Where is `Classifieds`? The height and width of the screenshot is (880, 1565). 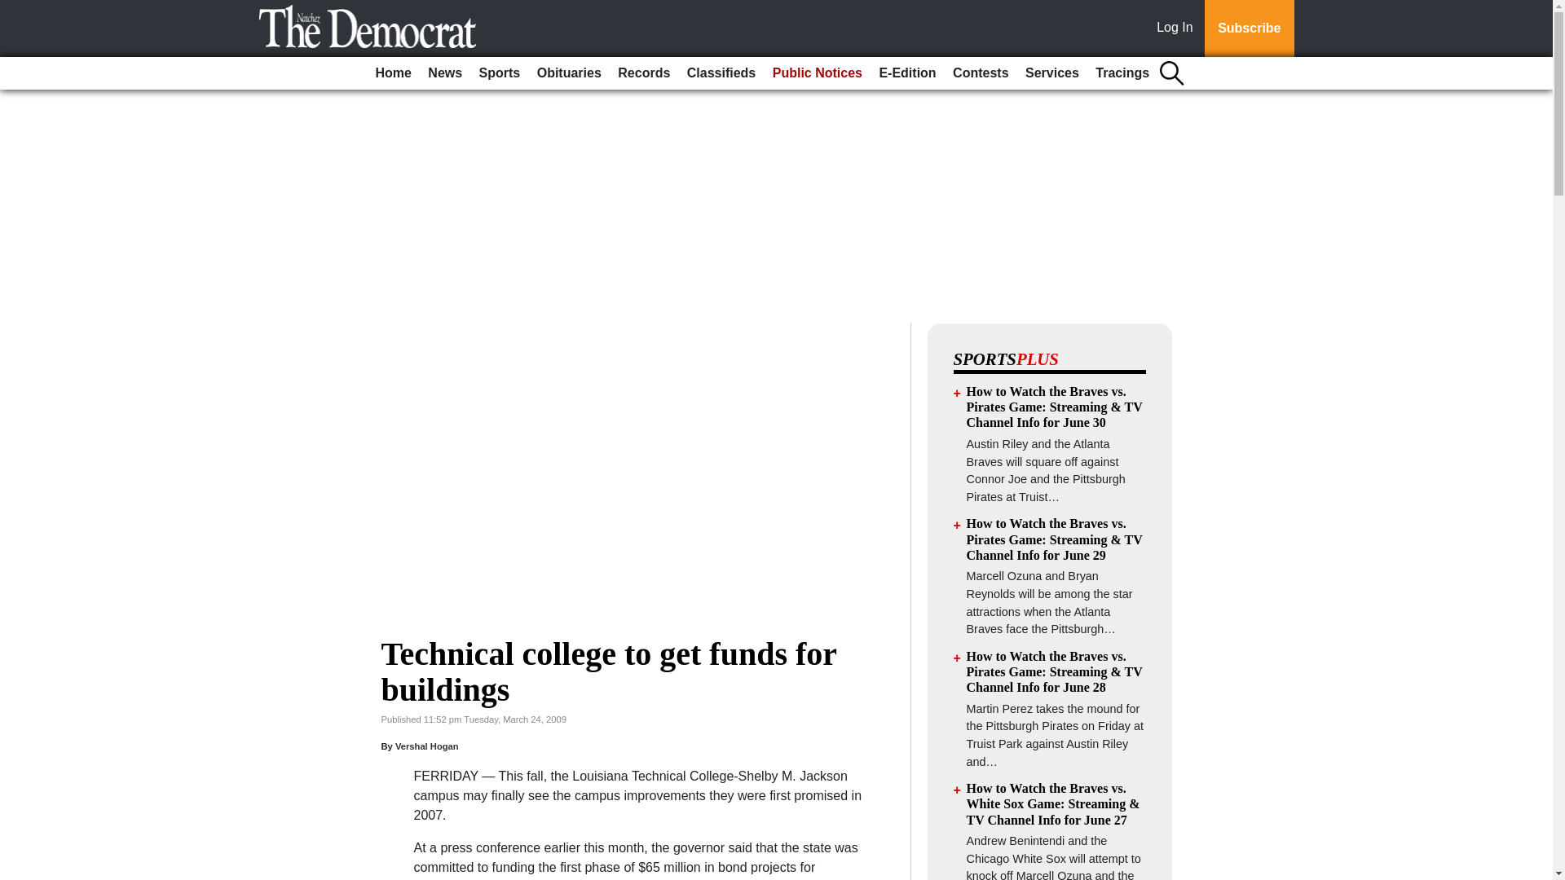
Classifieds is located at coordinates (721, 73).